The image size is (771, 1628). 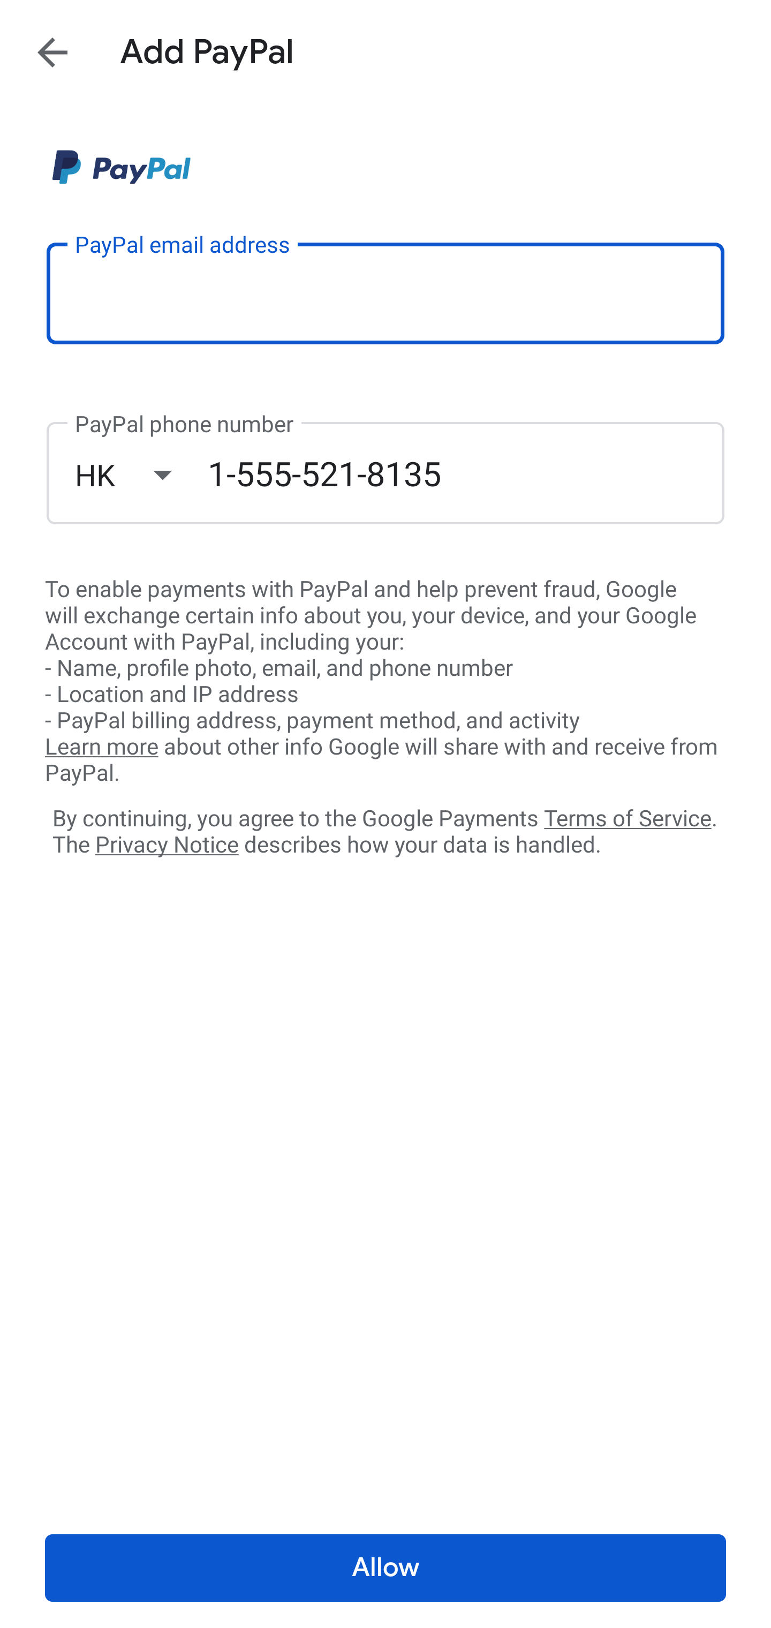 What do you see at coordinates (167, 846) in the screenshot?
I see `Privacy Notice` at bounding box center [167, 846].